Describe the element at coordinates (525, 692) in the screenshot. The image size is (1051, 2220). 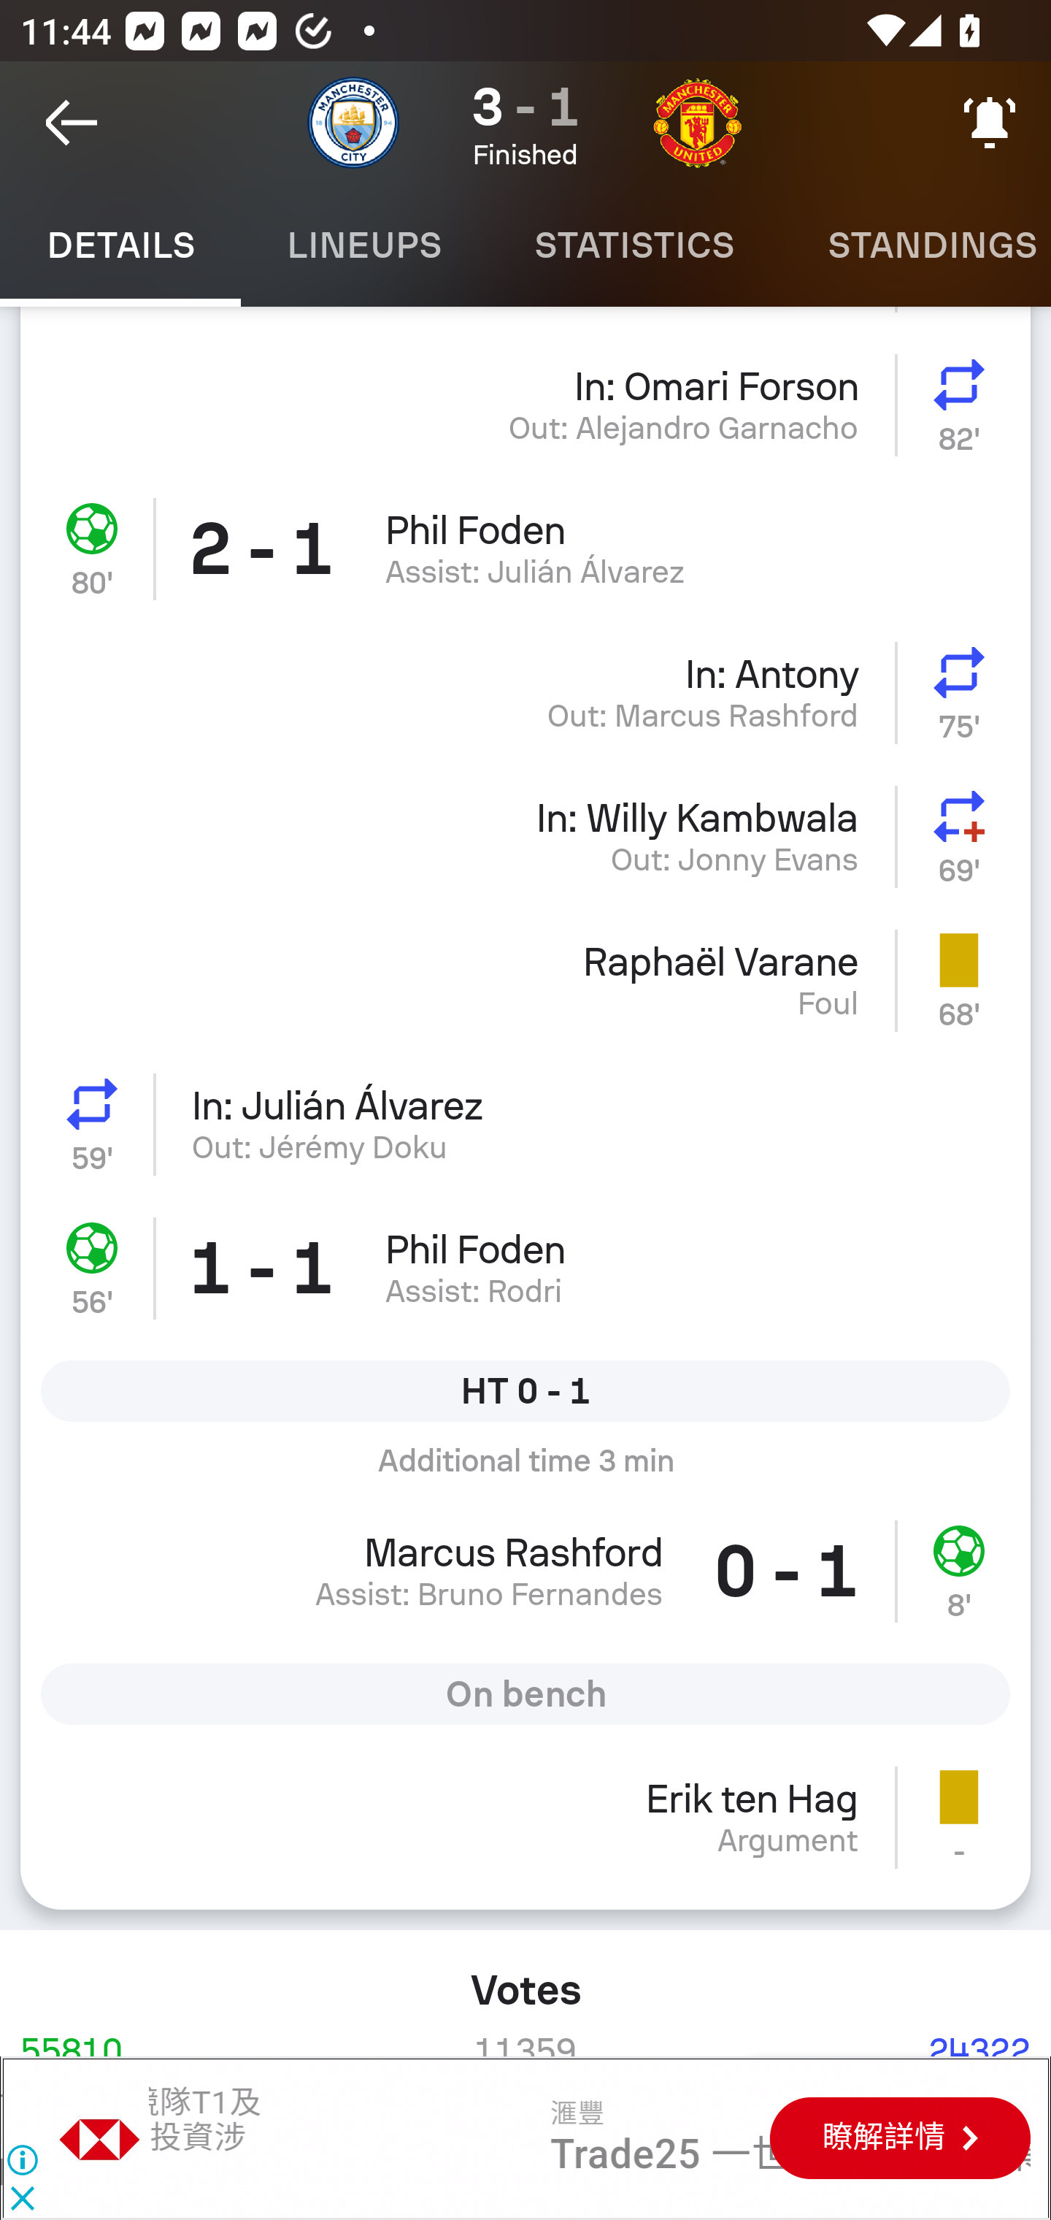
I see `In: Antony Out: Marcus Rashford Substitution 75'` at that location.